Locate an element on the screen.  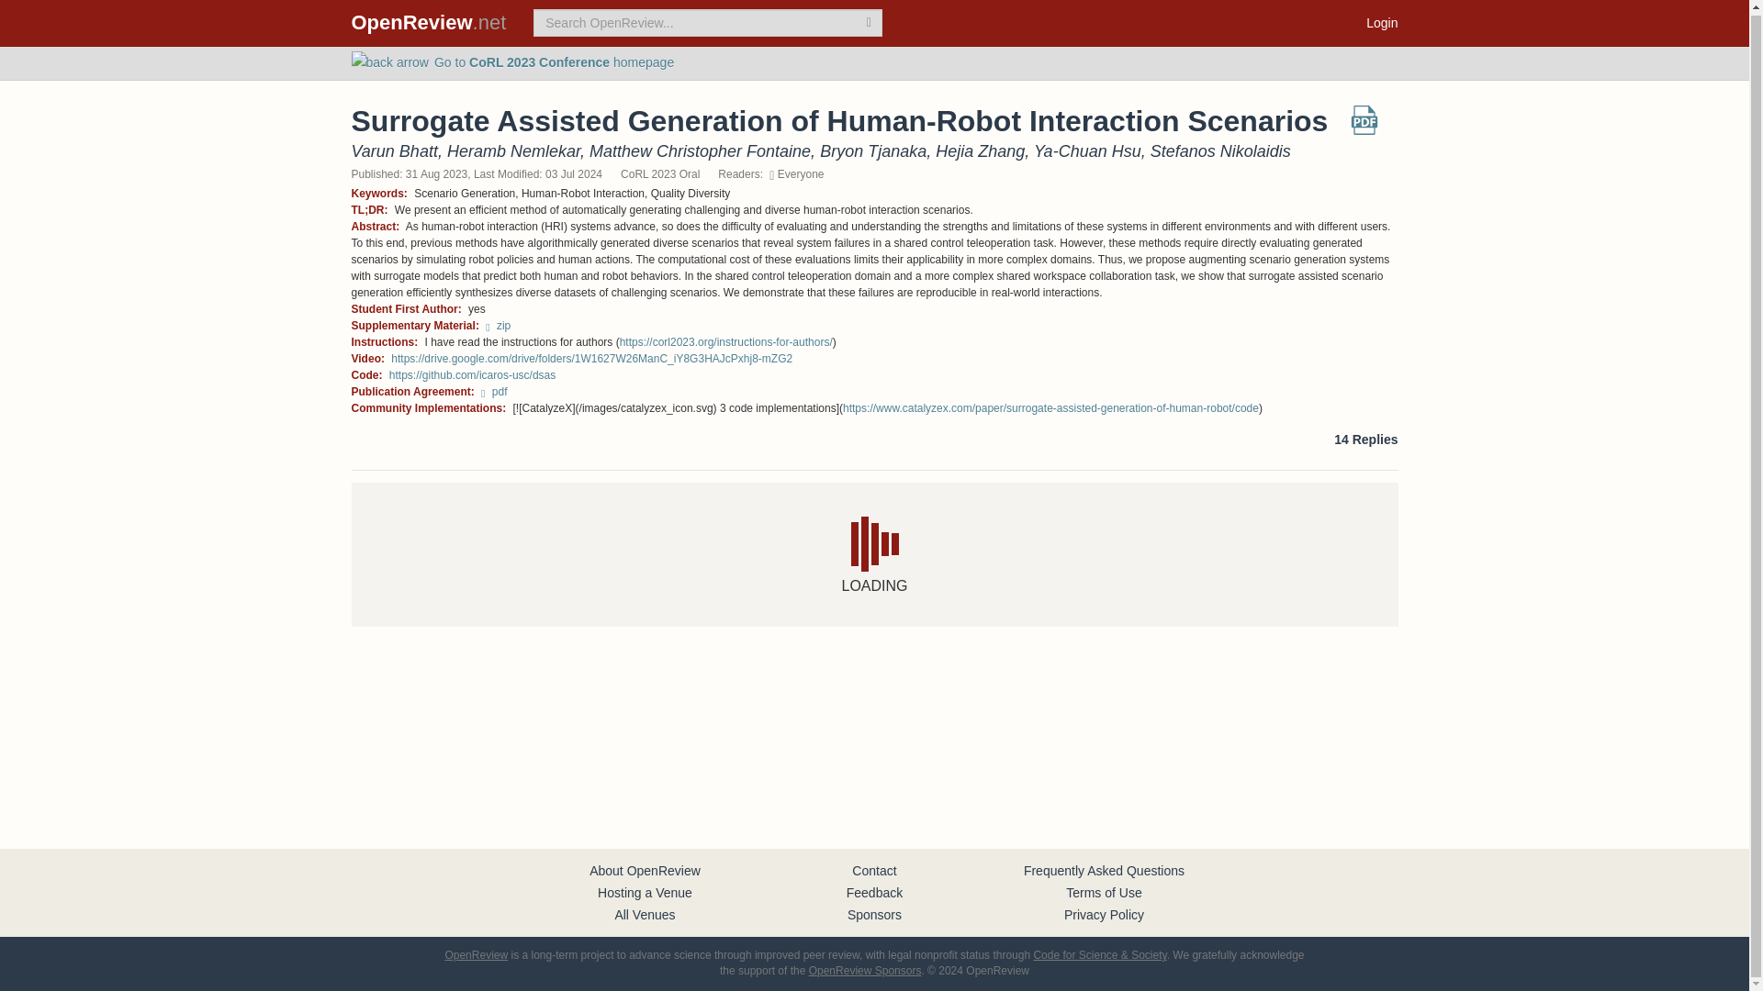
Go to CoRL 2023 Conference homepage is located at coordinates (512, 62).